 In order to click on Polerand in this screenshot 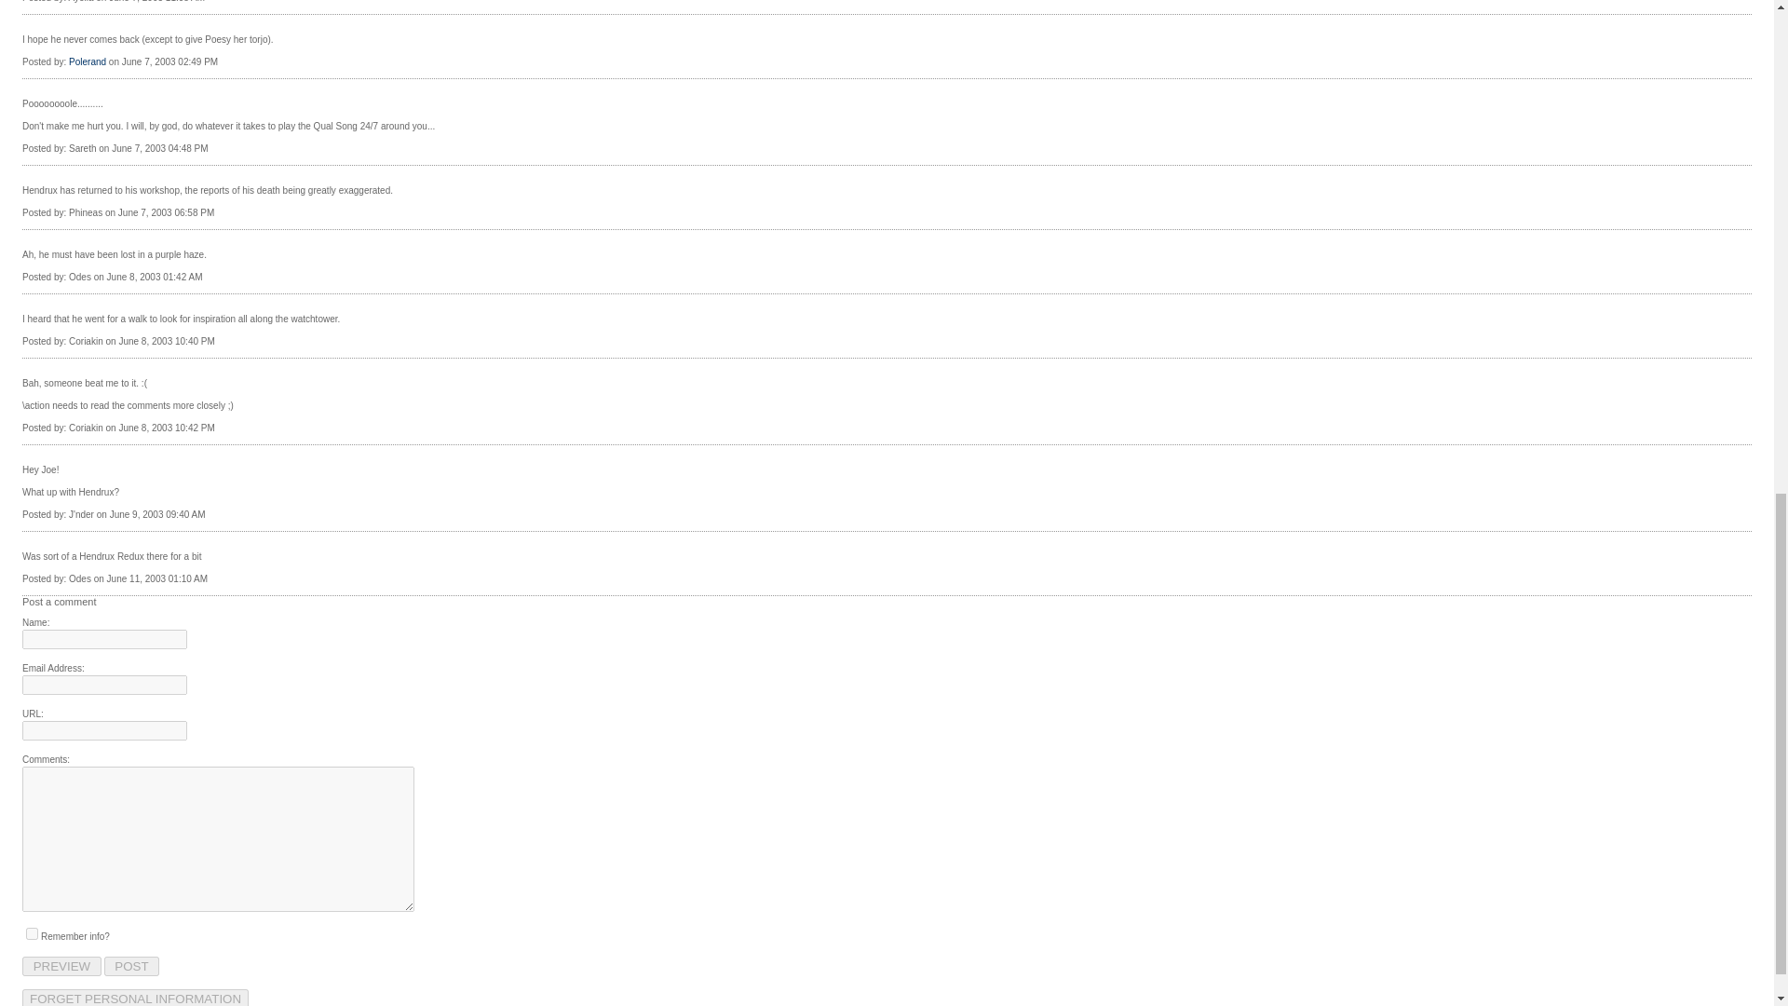, I will do `click(88, 61)`.